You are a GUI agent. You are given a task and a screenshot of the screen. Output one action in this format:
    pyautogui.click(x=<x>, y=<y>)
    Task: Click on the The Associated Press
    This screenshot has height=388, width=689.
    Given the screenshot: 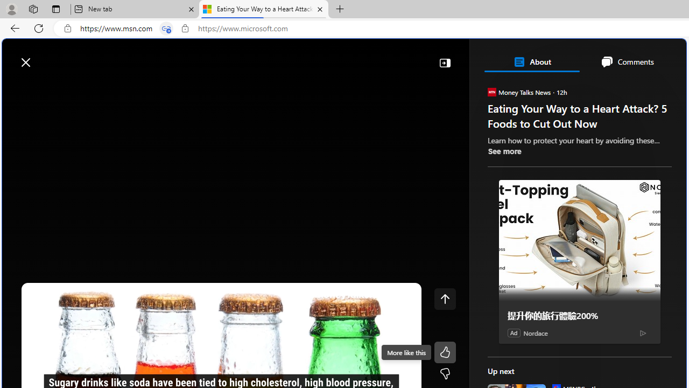 What is the action you would take?
    pyautogui.click(x=524, y=348)
    